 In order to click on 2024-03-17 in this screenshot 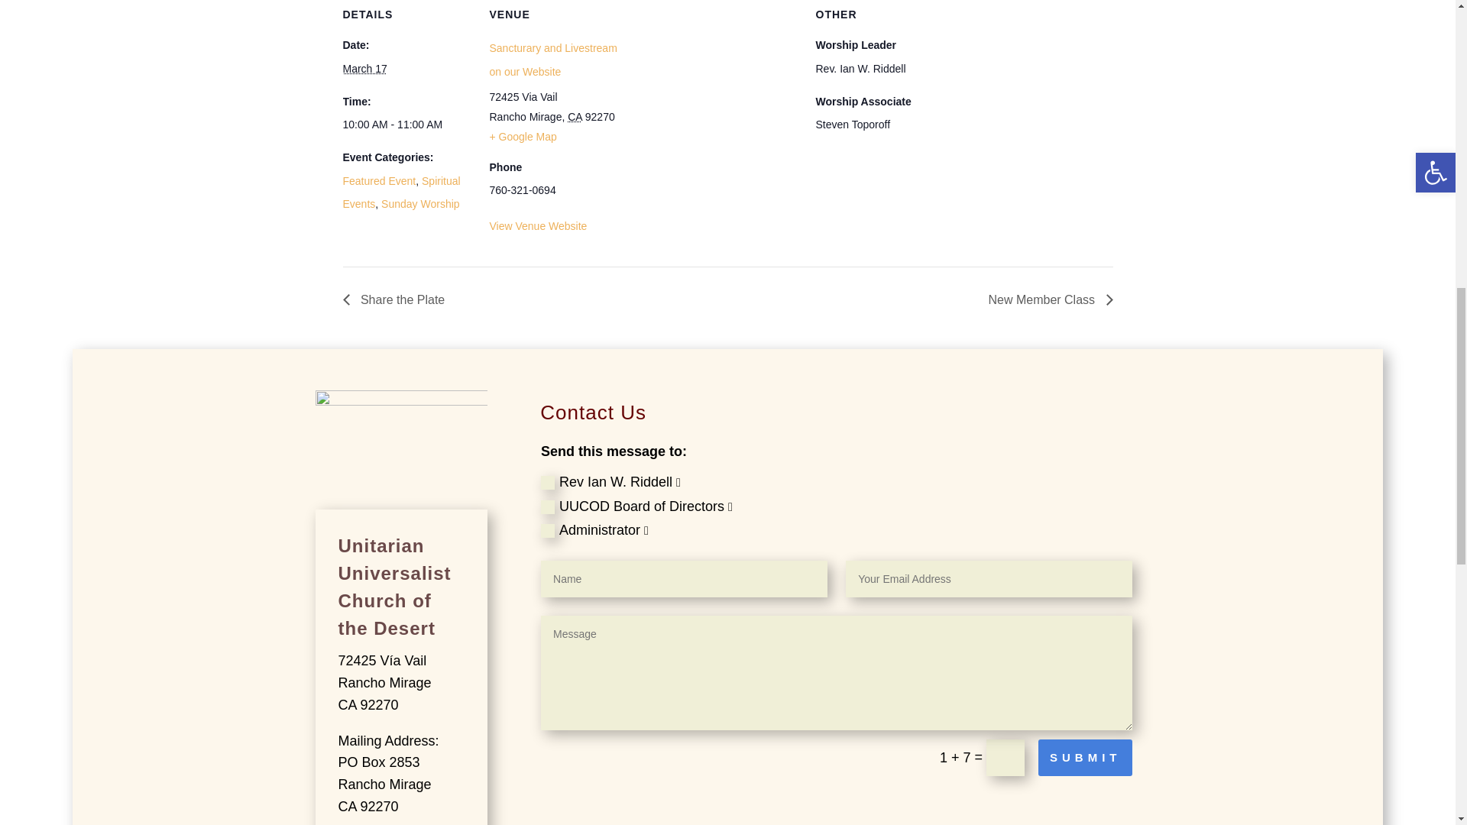, I will do `click(364, 69)`.